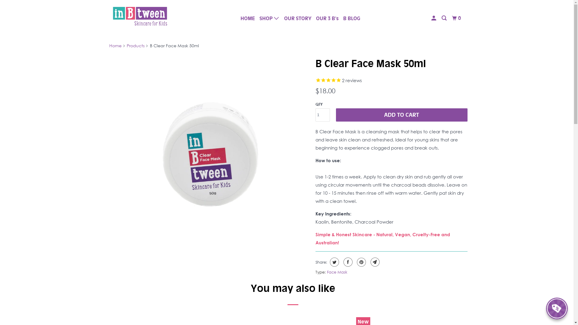  What do you see at coordinates (115, 46) in the screenshot?
I see `Home` at bounding box center [115, 46].